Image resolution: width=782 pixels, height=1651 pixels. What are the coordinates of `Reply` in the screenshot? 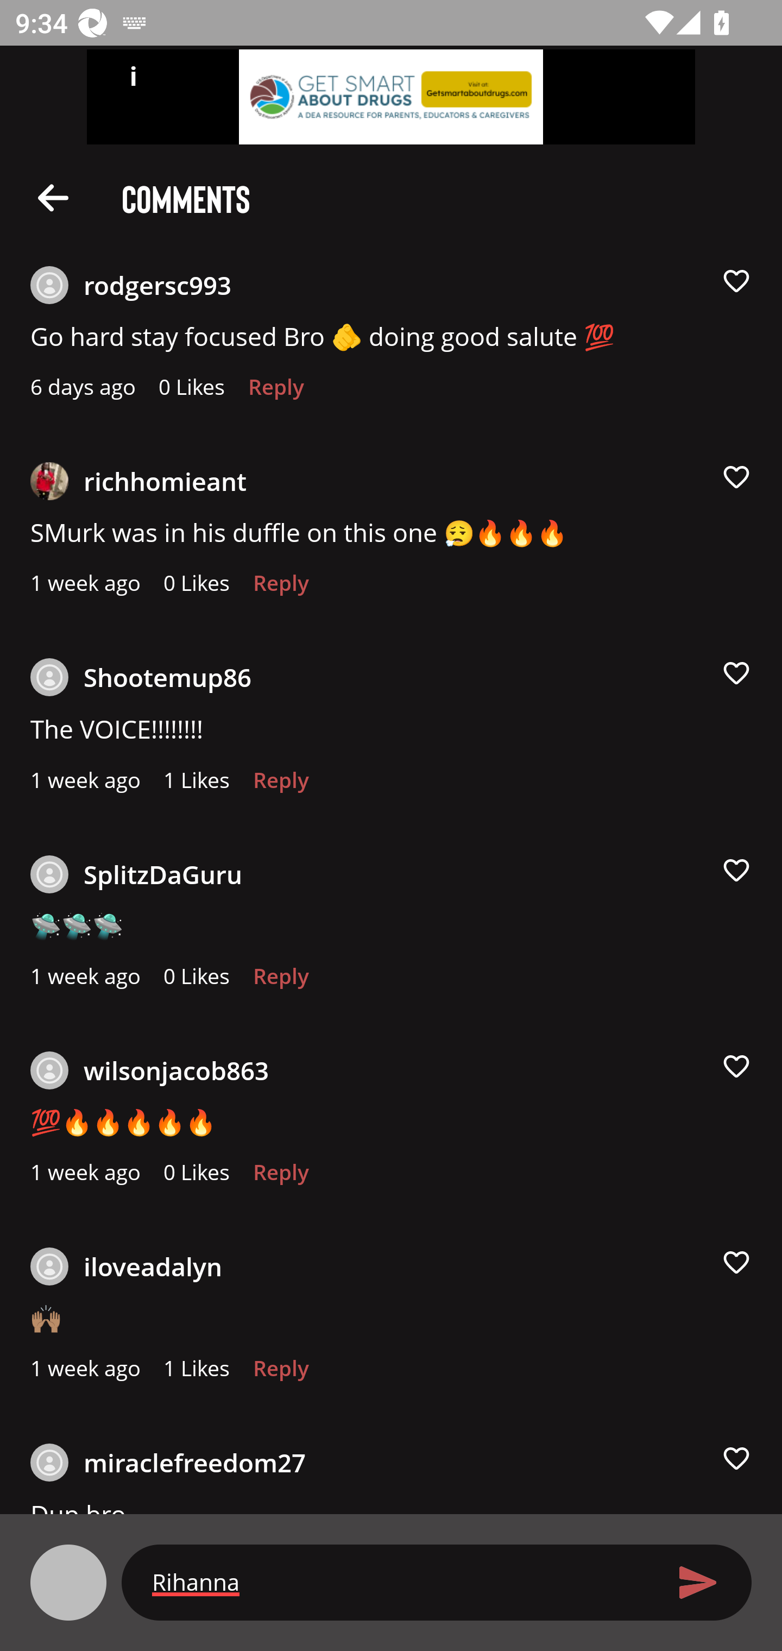 It's located at (280, 589).